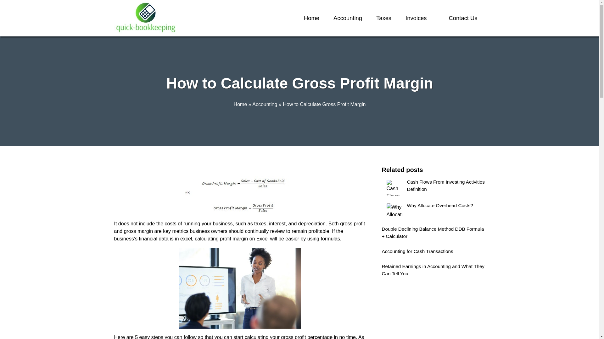  I want to click on Contact Us, so click(463, 18).